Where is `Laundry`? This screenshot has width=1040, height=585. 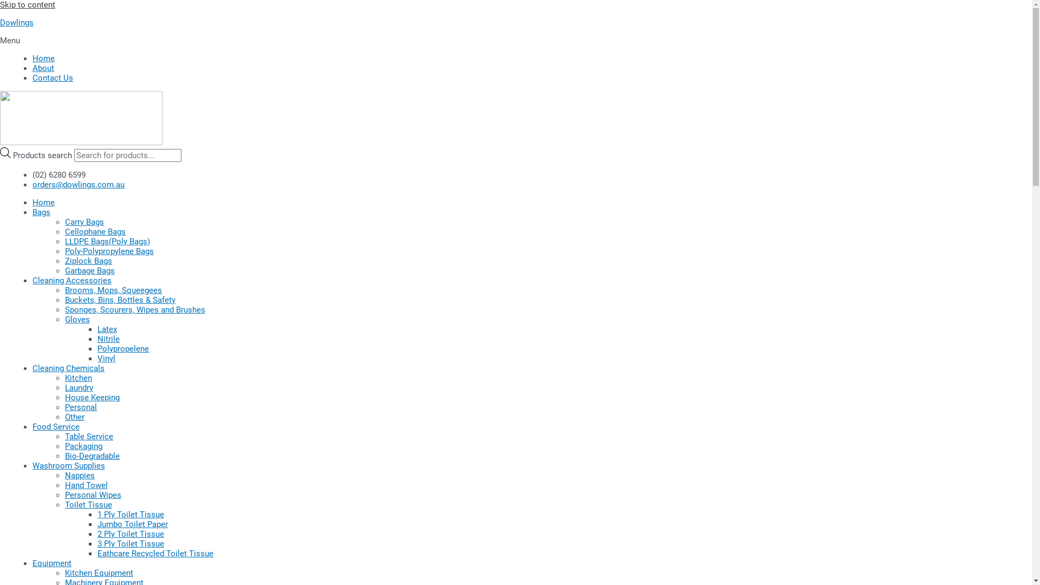 Laundry is located at coordinates (79, 388).